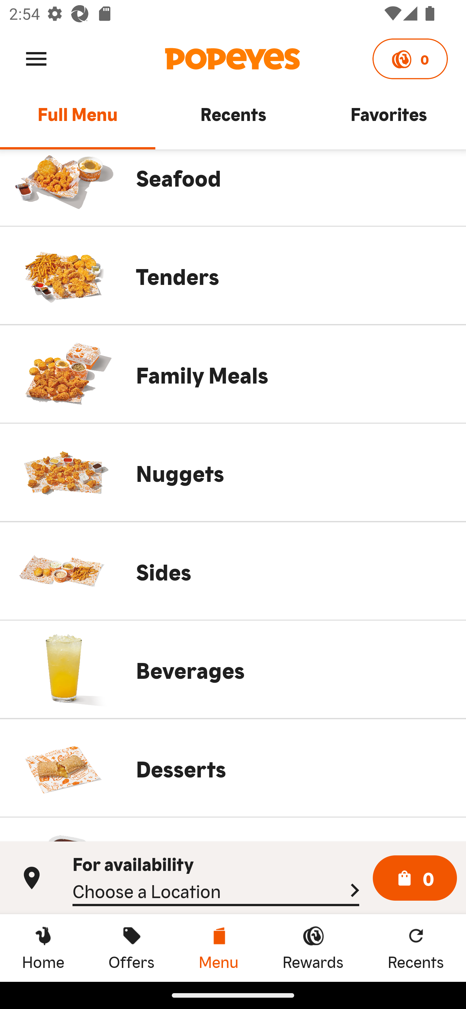 The width and height of the screenshot is (466, 1009). I want to click on Full Menu, so click(78, 120).